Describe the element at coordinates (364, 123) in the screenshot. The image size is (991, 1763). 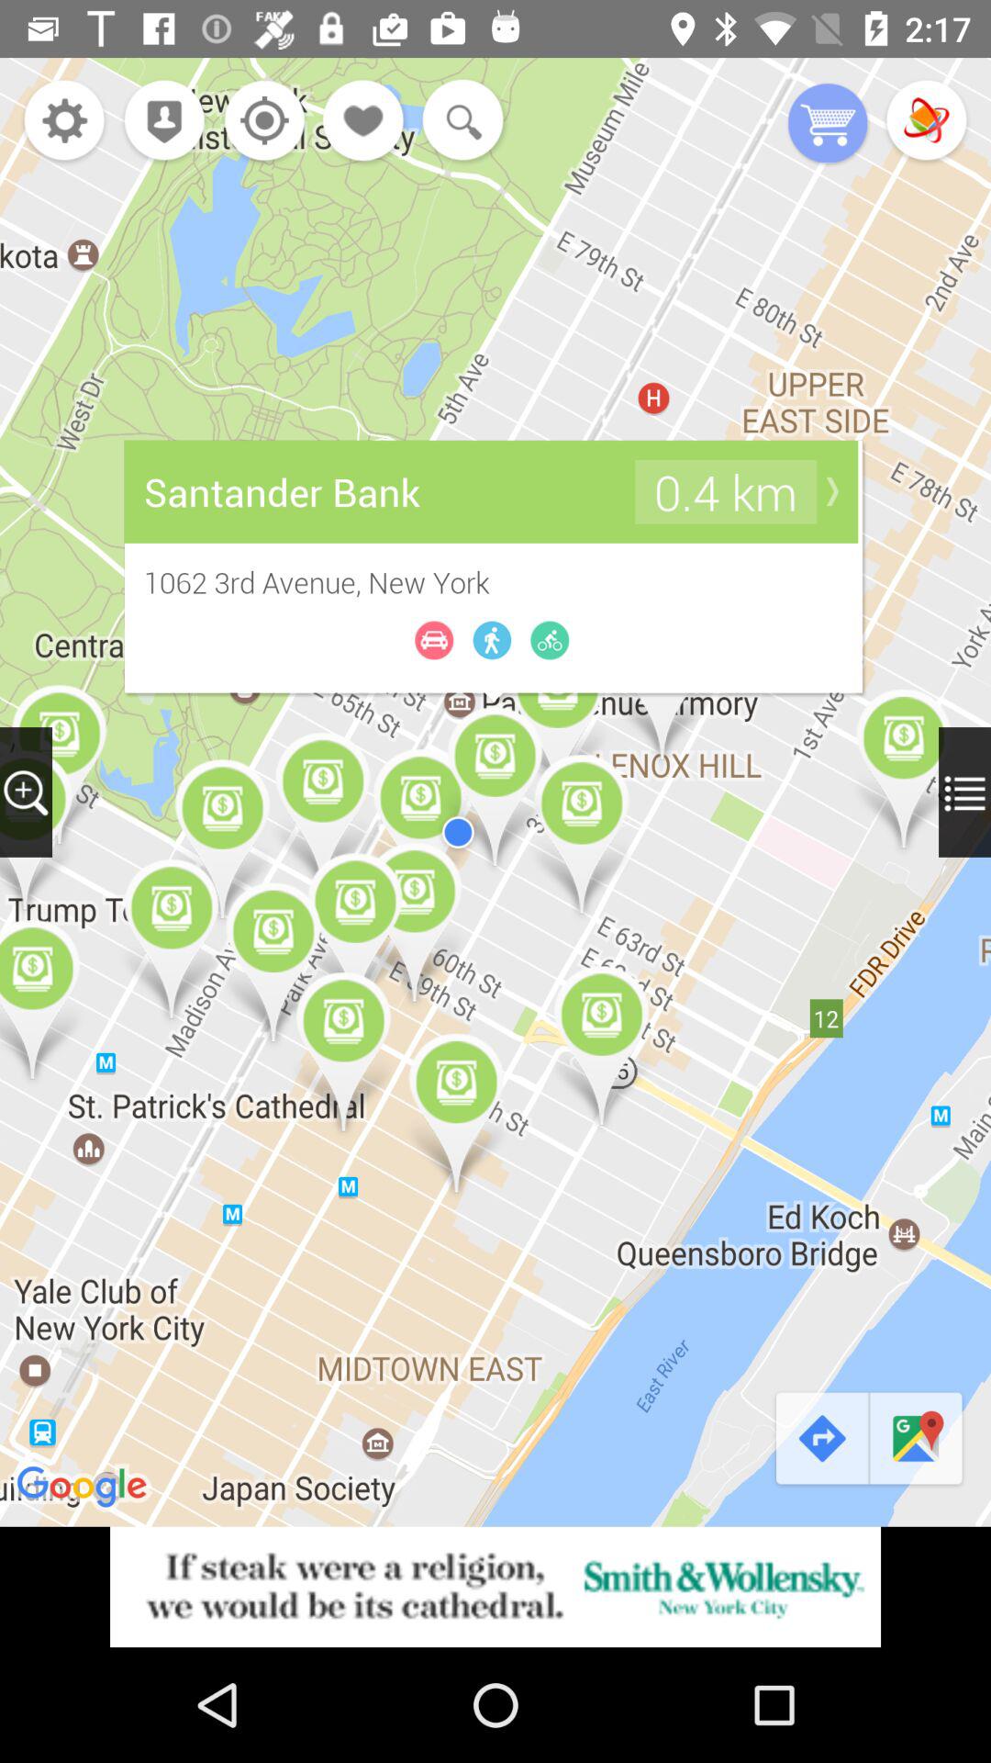
I see `choose favourite symbol` at that location.